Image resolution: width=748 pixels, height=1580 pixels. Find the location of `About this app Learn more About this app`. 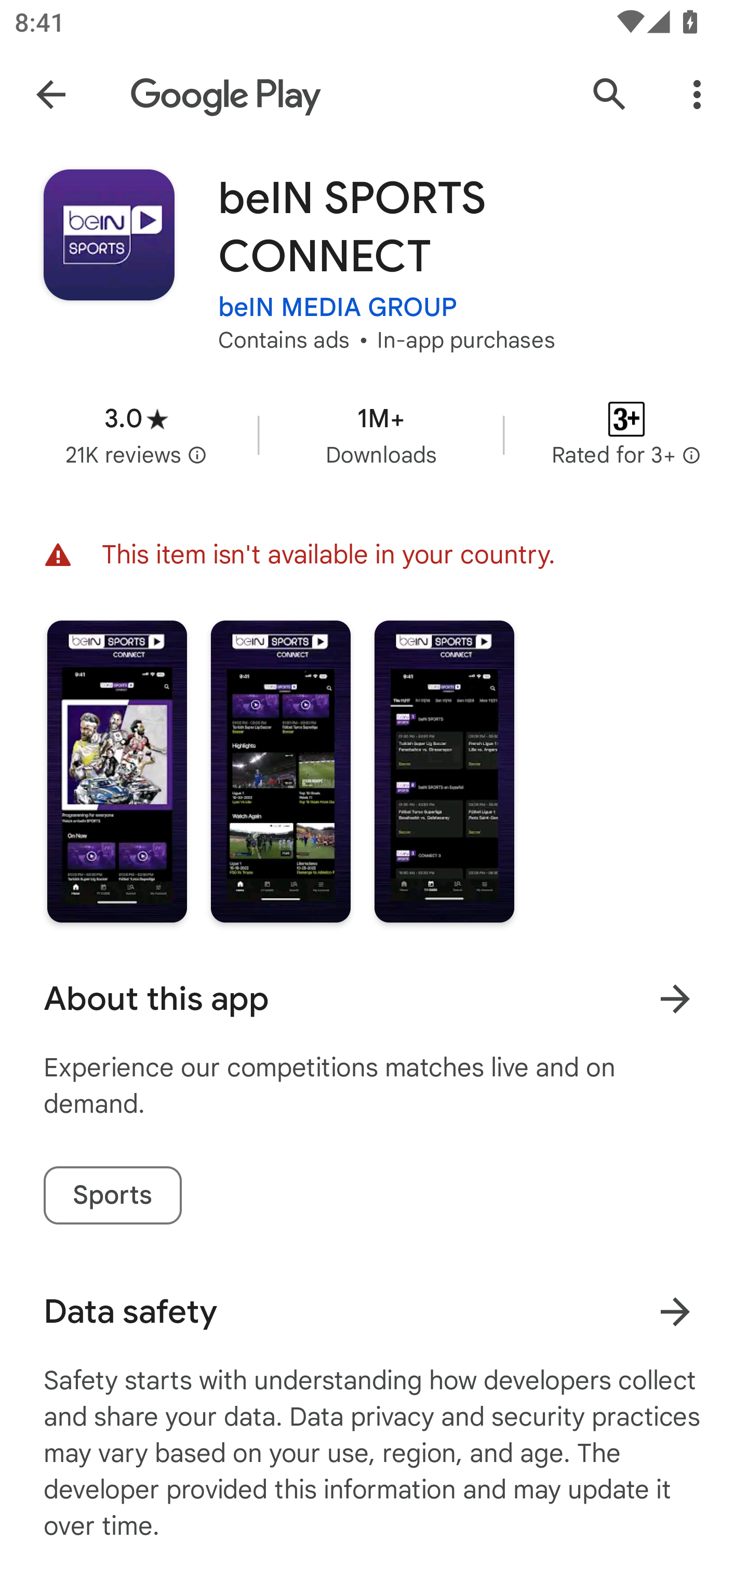

About this app Learn more About this app is located at coordinates (374, 998).